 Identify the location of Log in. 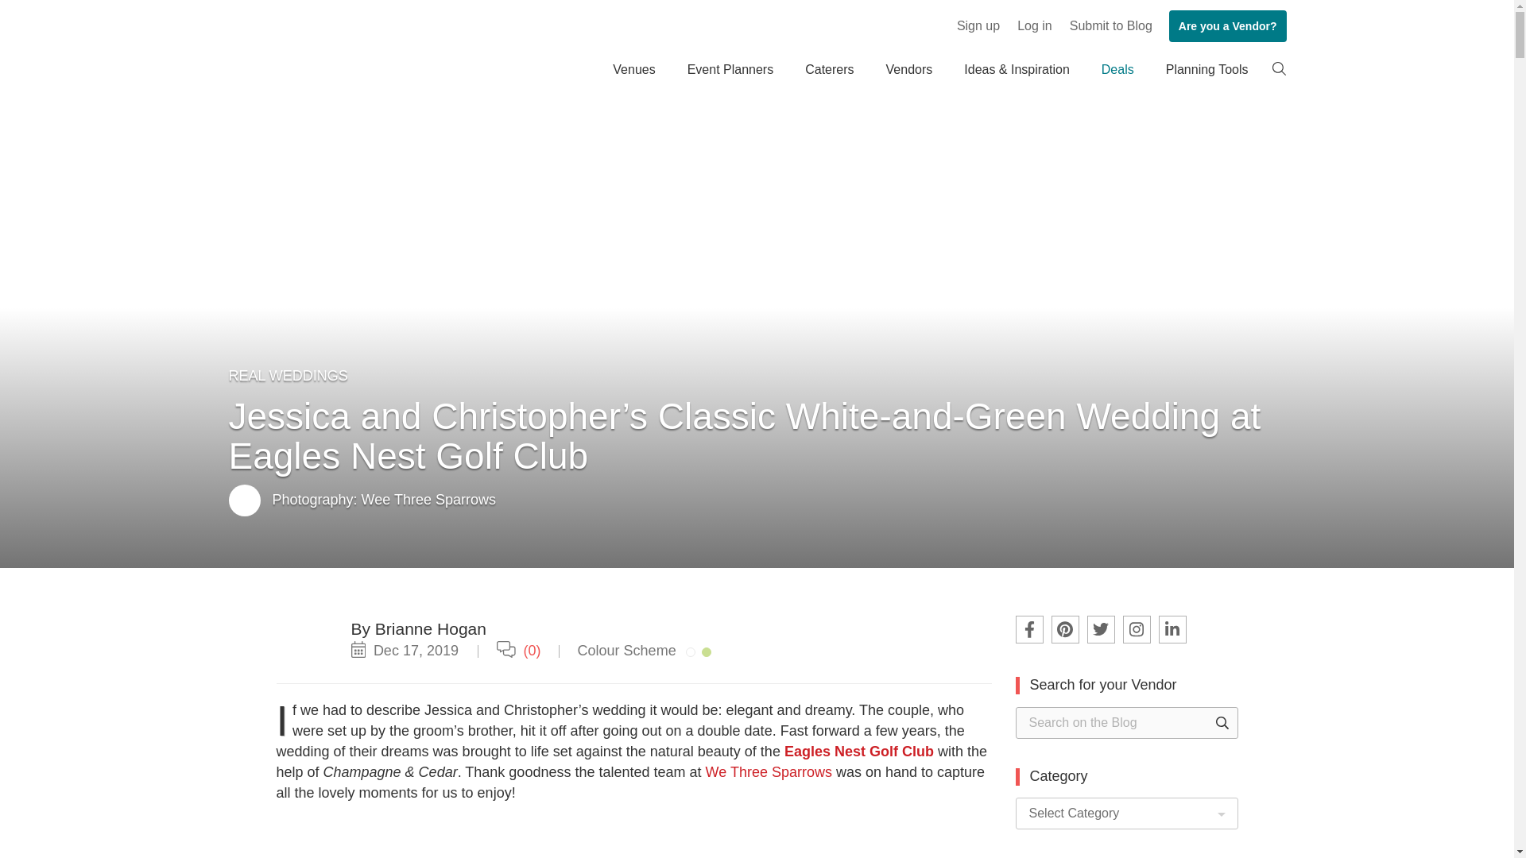
(1035, 25).